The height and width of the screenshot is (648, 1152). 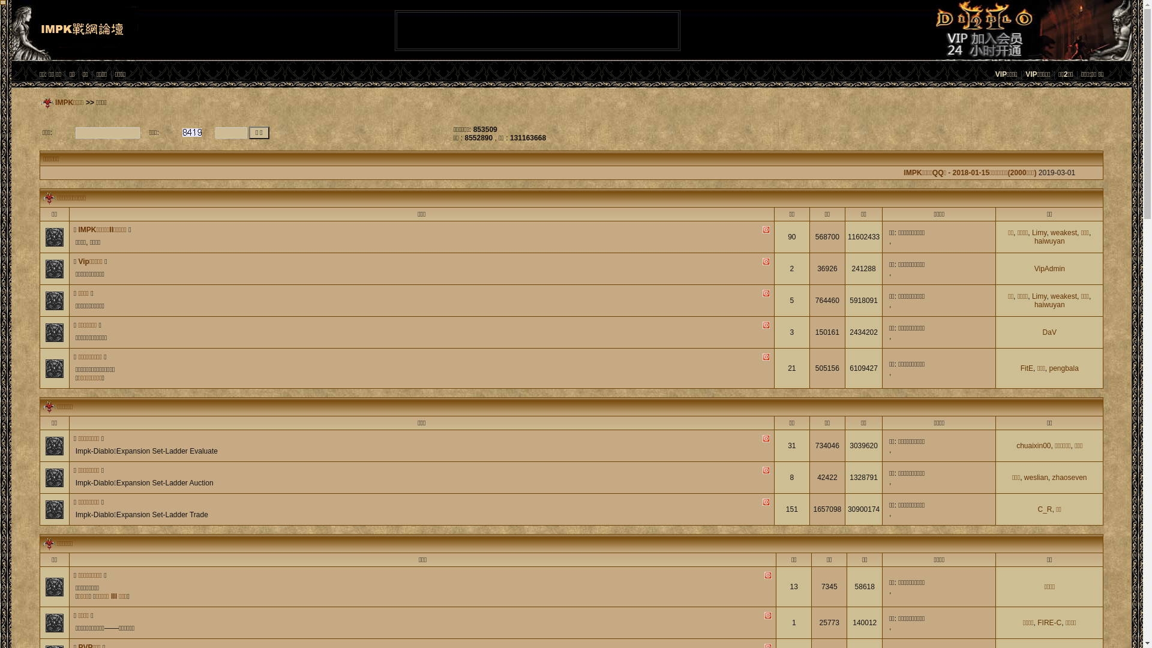 What do you see at coordinates (1039, 296) in the screenshot?
I see `Limy` at bounding box center [1039, 296].